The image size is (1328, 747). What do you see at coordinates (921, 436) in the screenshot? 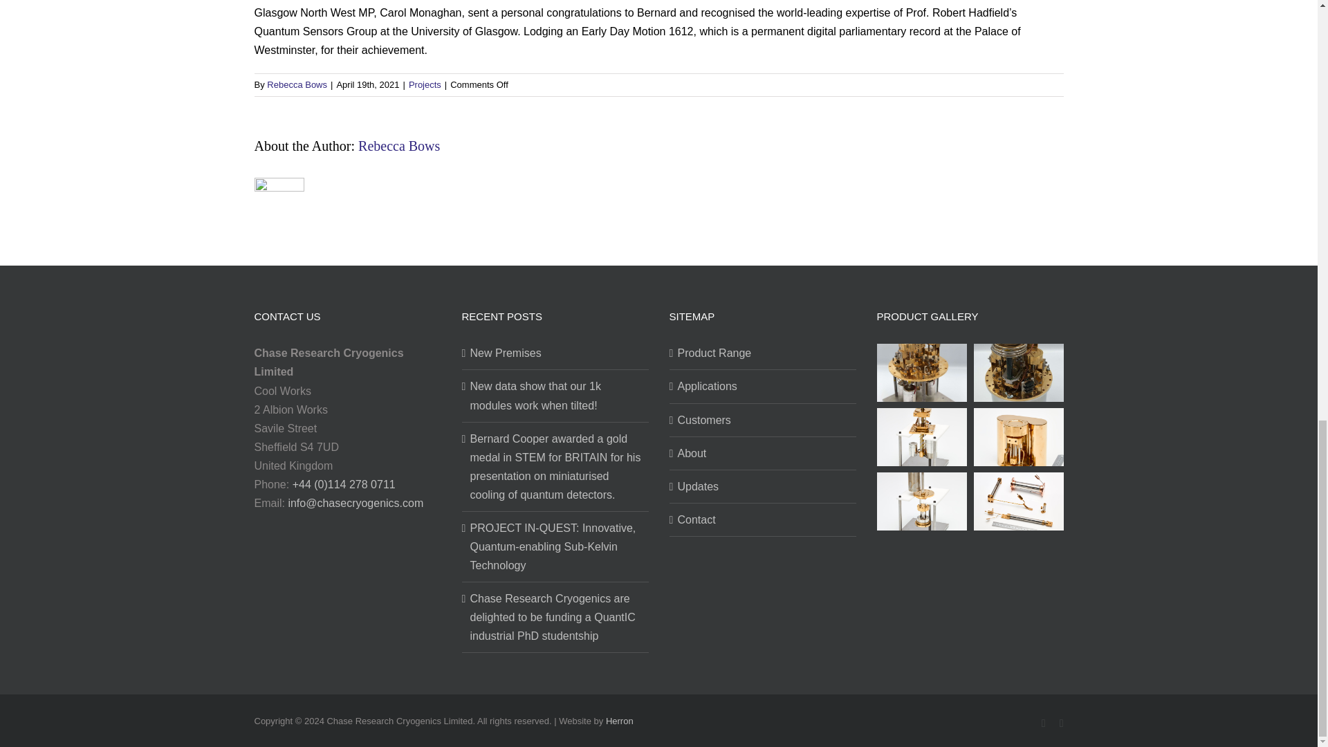
I see `Custom GL7` at bounding box center [921, 436].